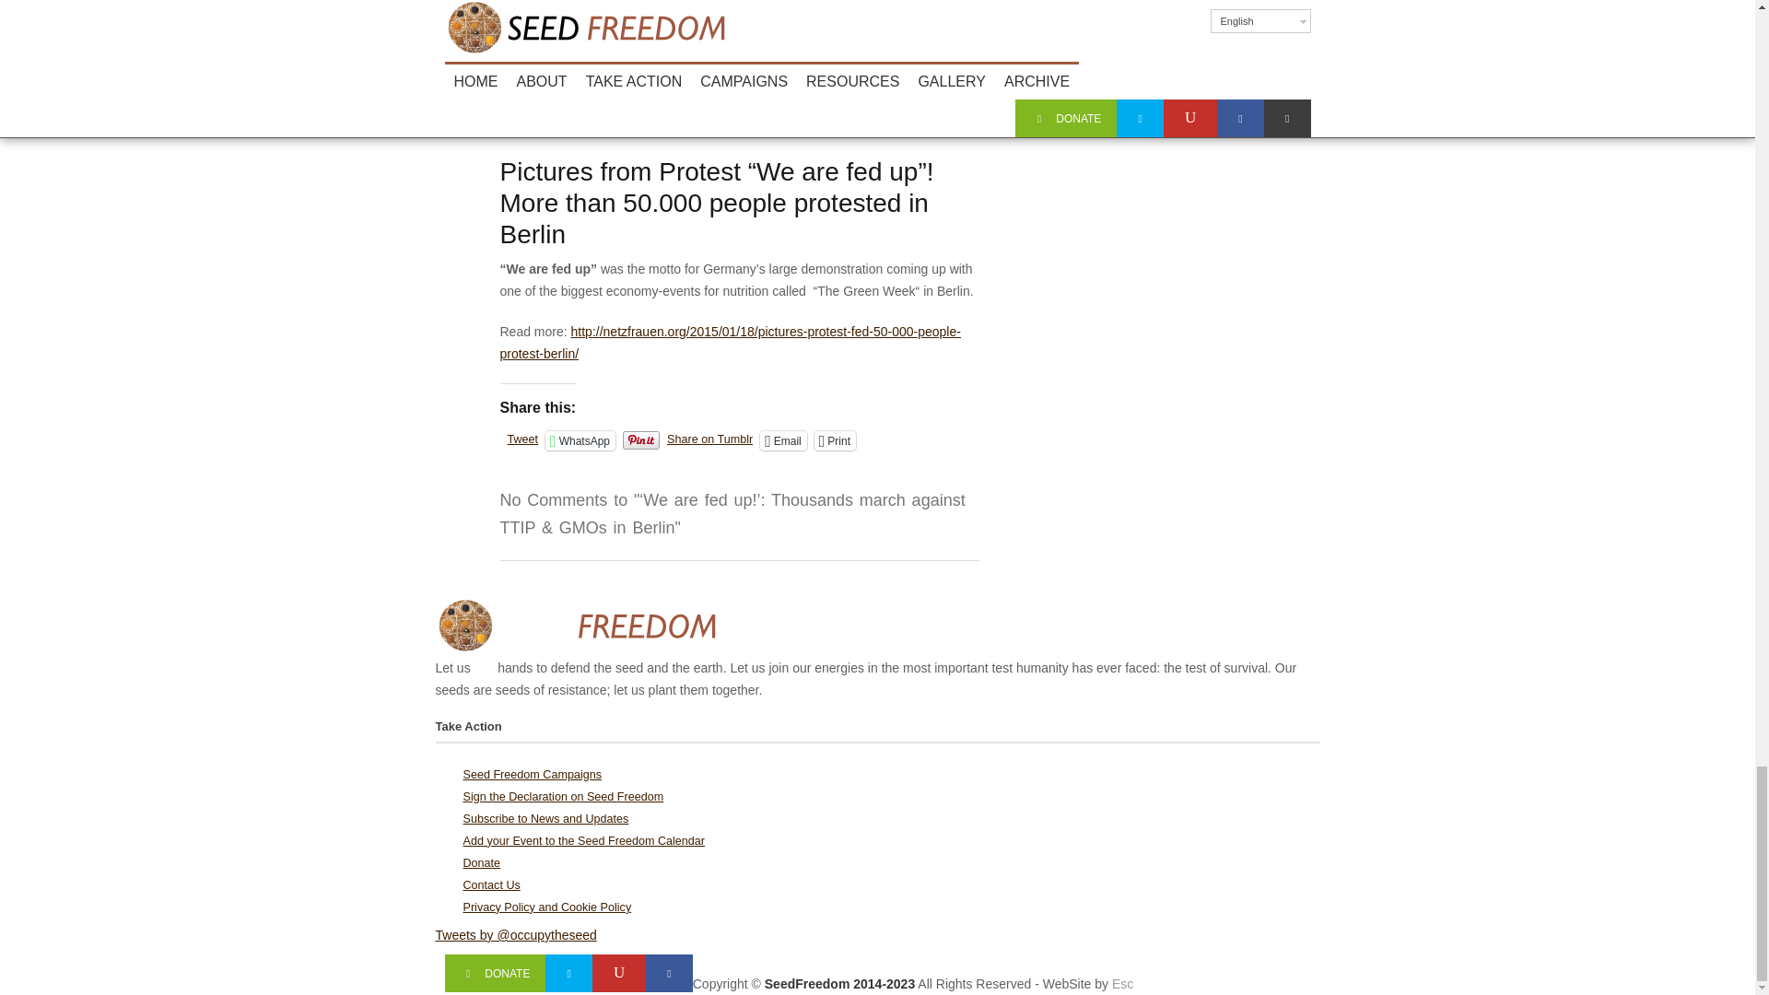 The height and width of the screenshot is (995, 1769). I want to click on Click to share on WhatsApp, so click(580, 440).